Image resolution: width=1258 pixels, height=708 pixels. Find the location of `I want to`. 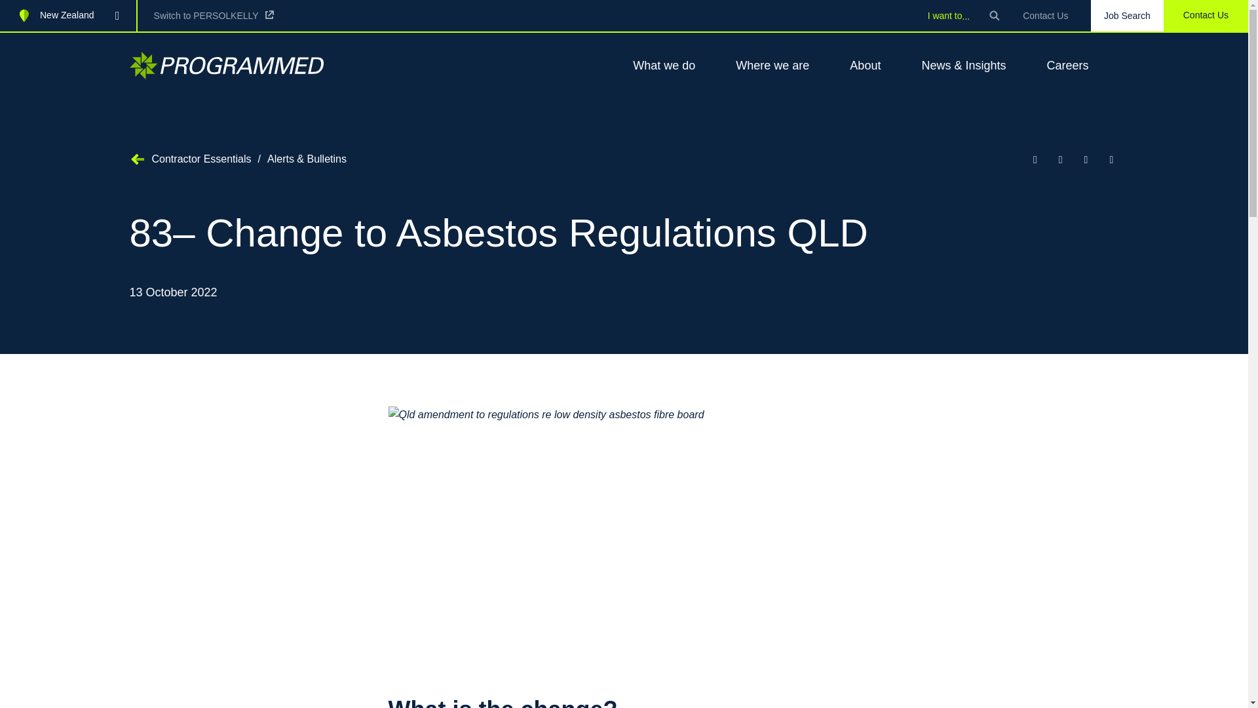

I want to is located at coordinates (949, 15).